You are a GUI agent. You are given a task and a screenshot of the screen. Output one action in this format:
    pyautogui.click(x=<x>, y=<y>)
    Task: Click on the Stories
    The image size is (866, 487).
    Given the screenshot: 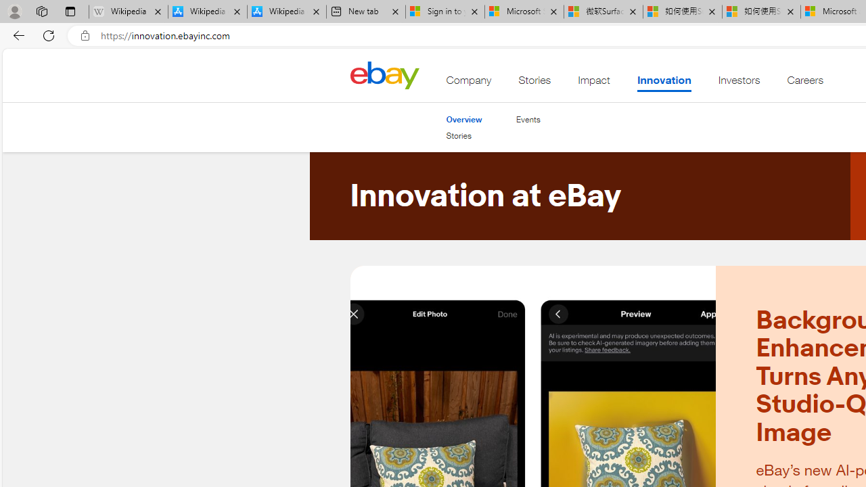 What is the action you would take?
    pyautogui.click(x=459, y=135)
    